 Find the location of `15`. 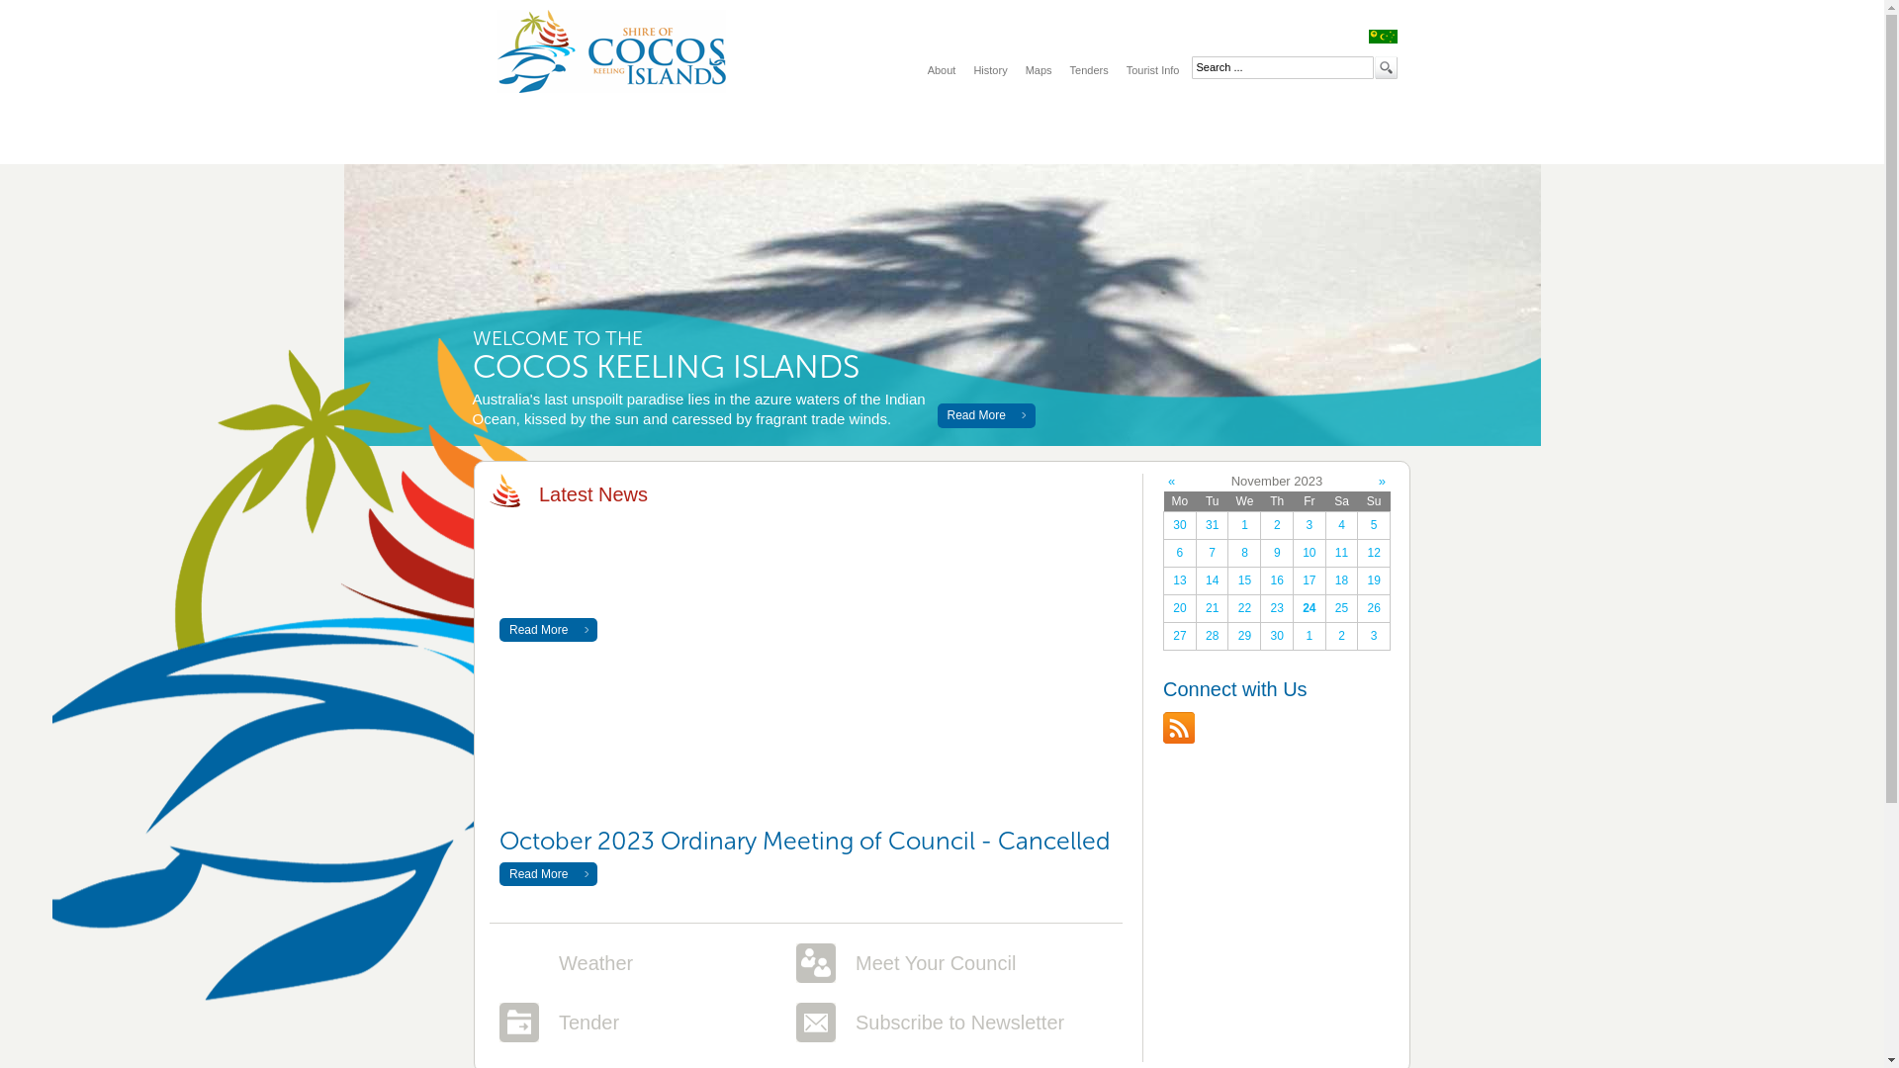

15 is located at coordinates (1244, 581).